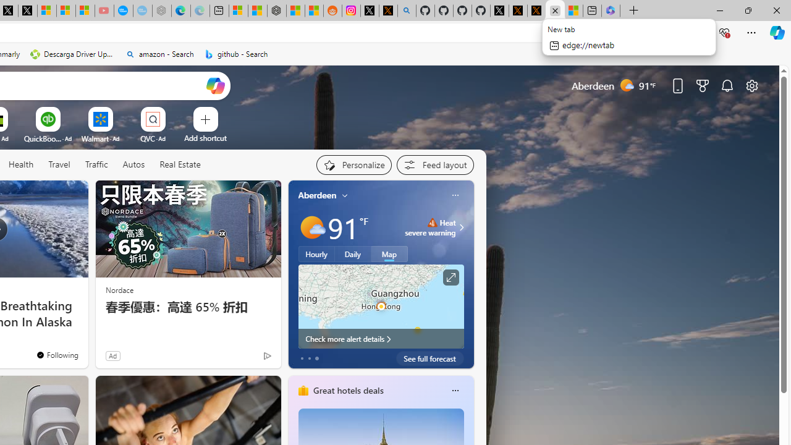 Image resolution: width=791 pixels, height=445 pixels. Describe the element at coordinates (432, 222) in the screenshot. I see `Heat - Severe` at that location.